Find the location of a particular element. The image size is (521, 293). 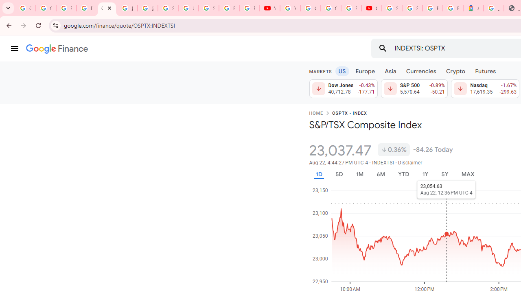

HOME is located at coordinates (316, 114).